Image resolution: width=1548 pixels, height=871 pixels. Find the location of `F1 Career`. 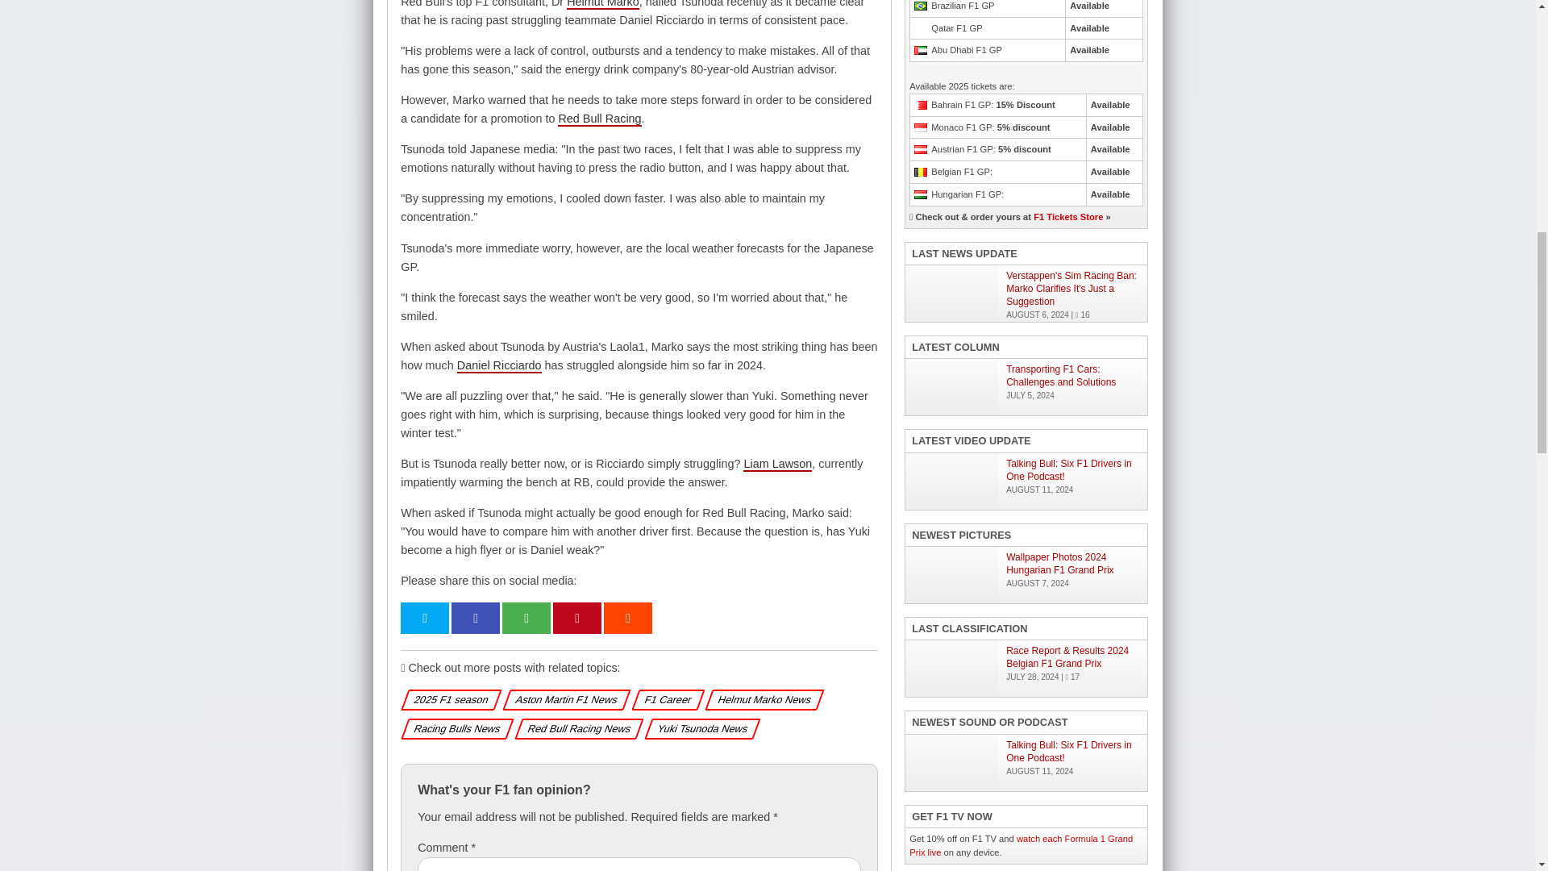

F1 Career is located at coordinates (666, 698).